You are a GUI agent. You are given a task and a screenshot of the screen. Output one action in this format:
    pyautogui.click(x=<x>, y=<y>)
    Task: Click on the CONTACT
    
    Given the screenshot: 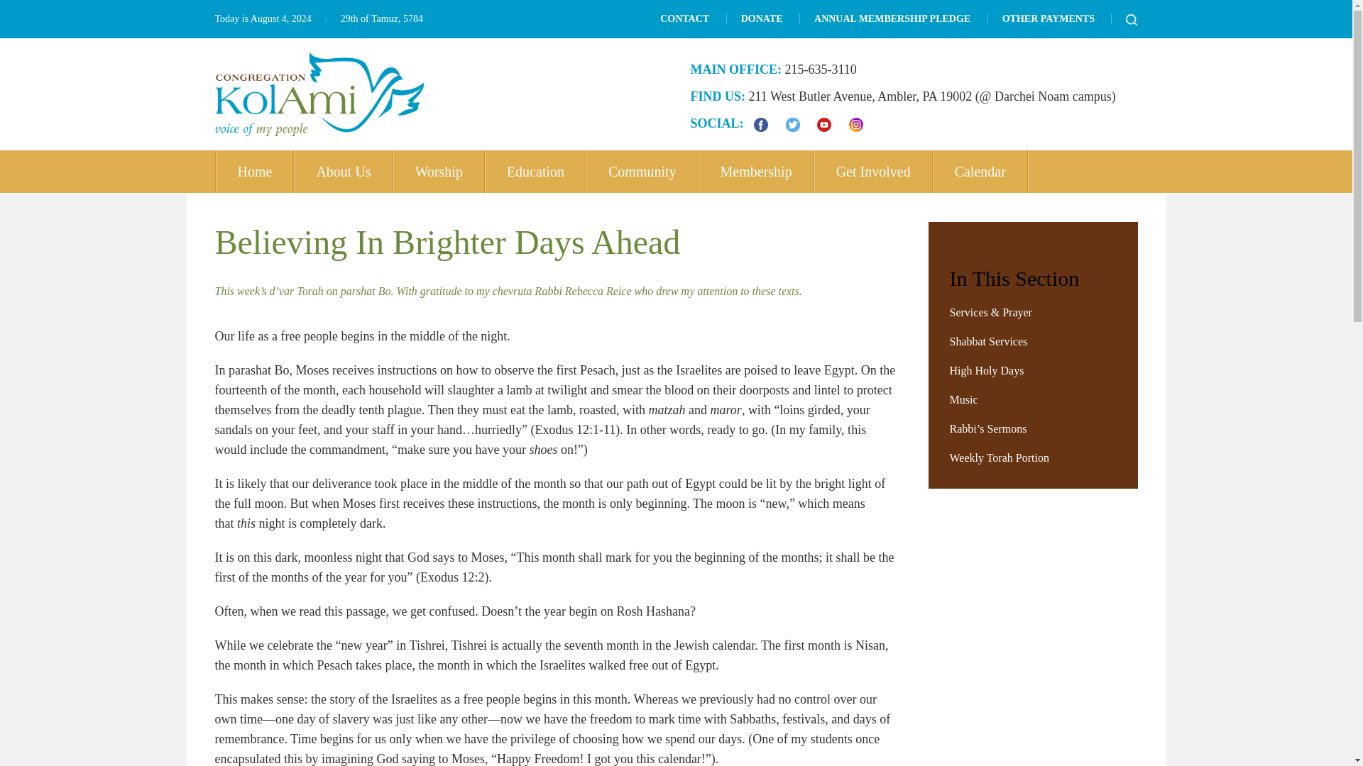 What is the action you would take?
    pyautogui.click(x=684, y=18)
    